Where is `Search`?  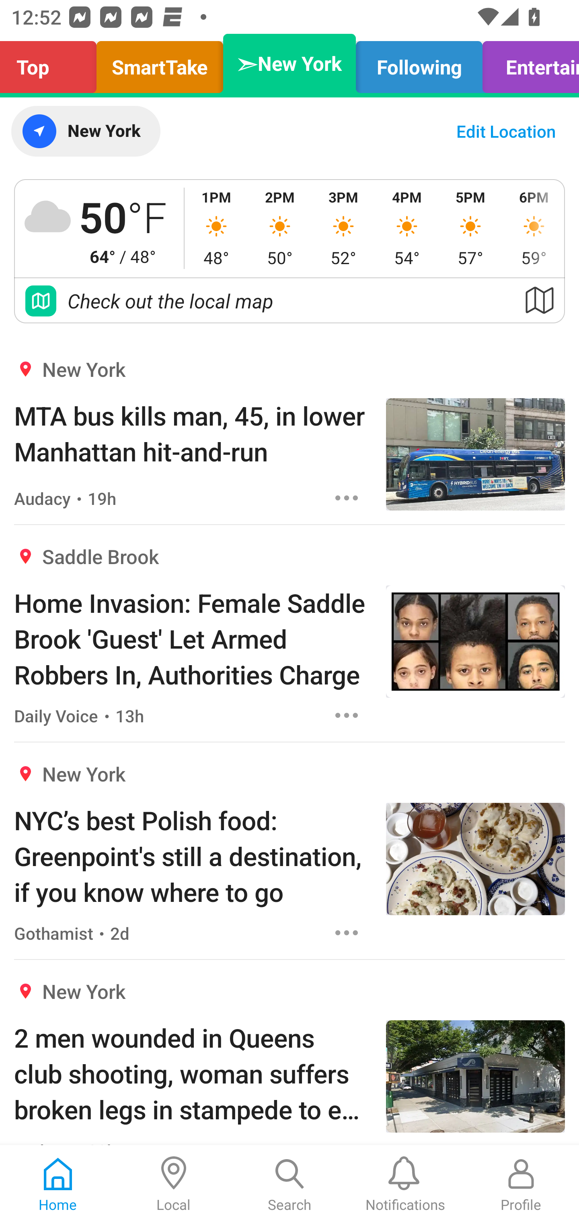
Search is located at coordinates (289, 1185).